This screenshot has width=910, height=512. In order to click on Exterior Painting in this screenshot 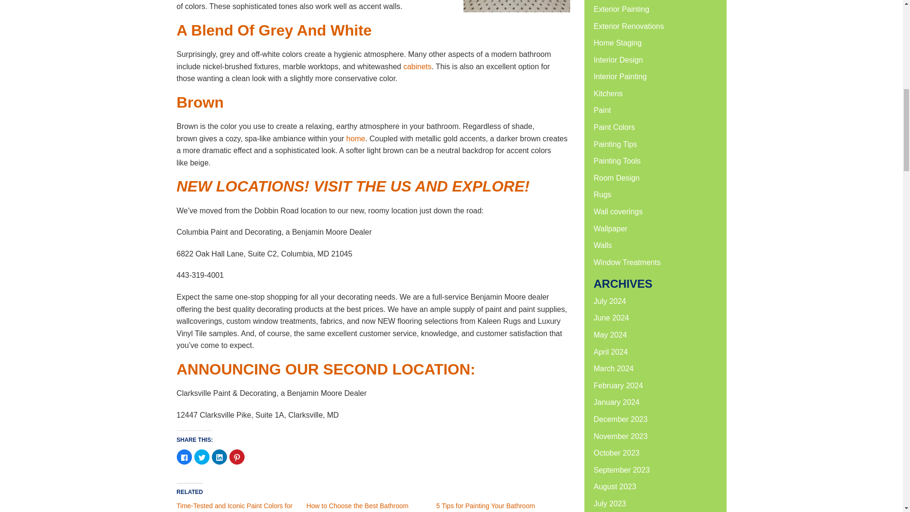, I will do `click(621, 9)`.